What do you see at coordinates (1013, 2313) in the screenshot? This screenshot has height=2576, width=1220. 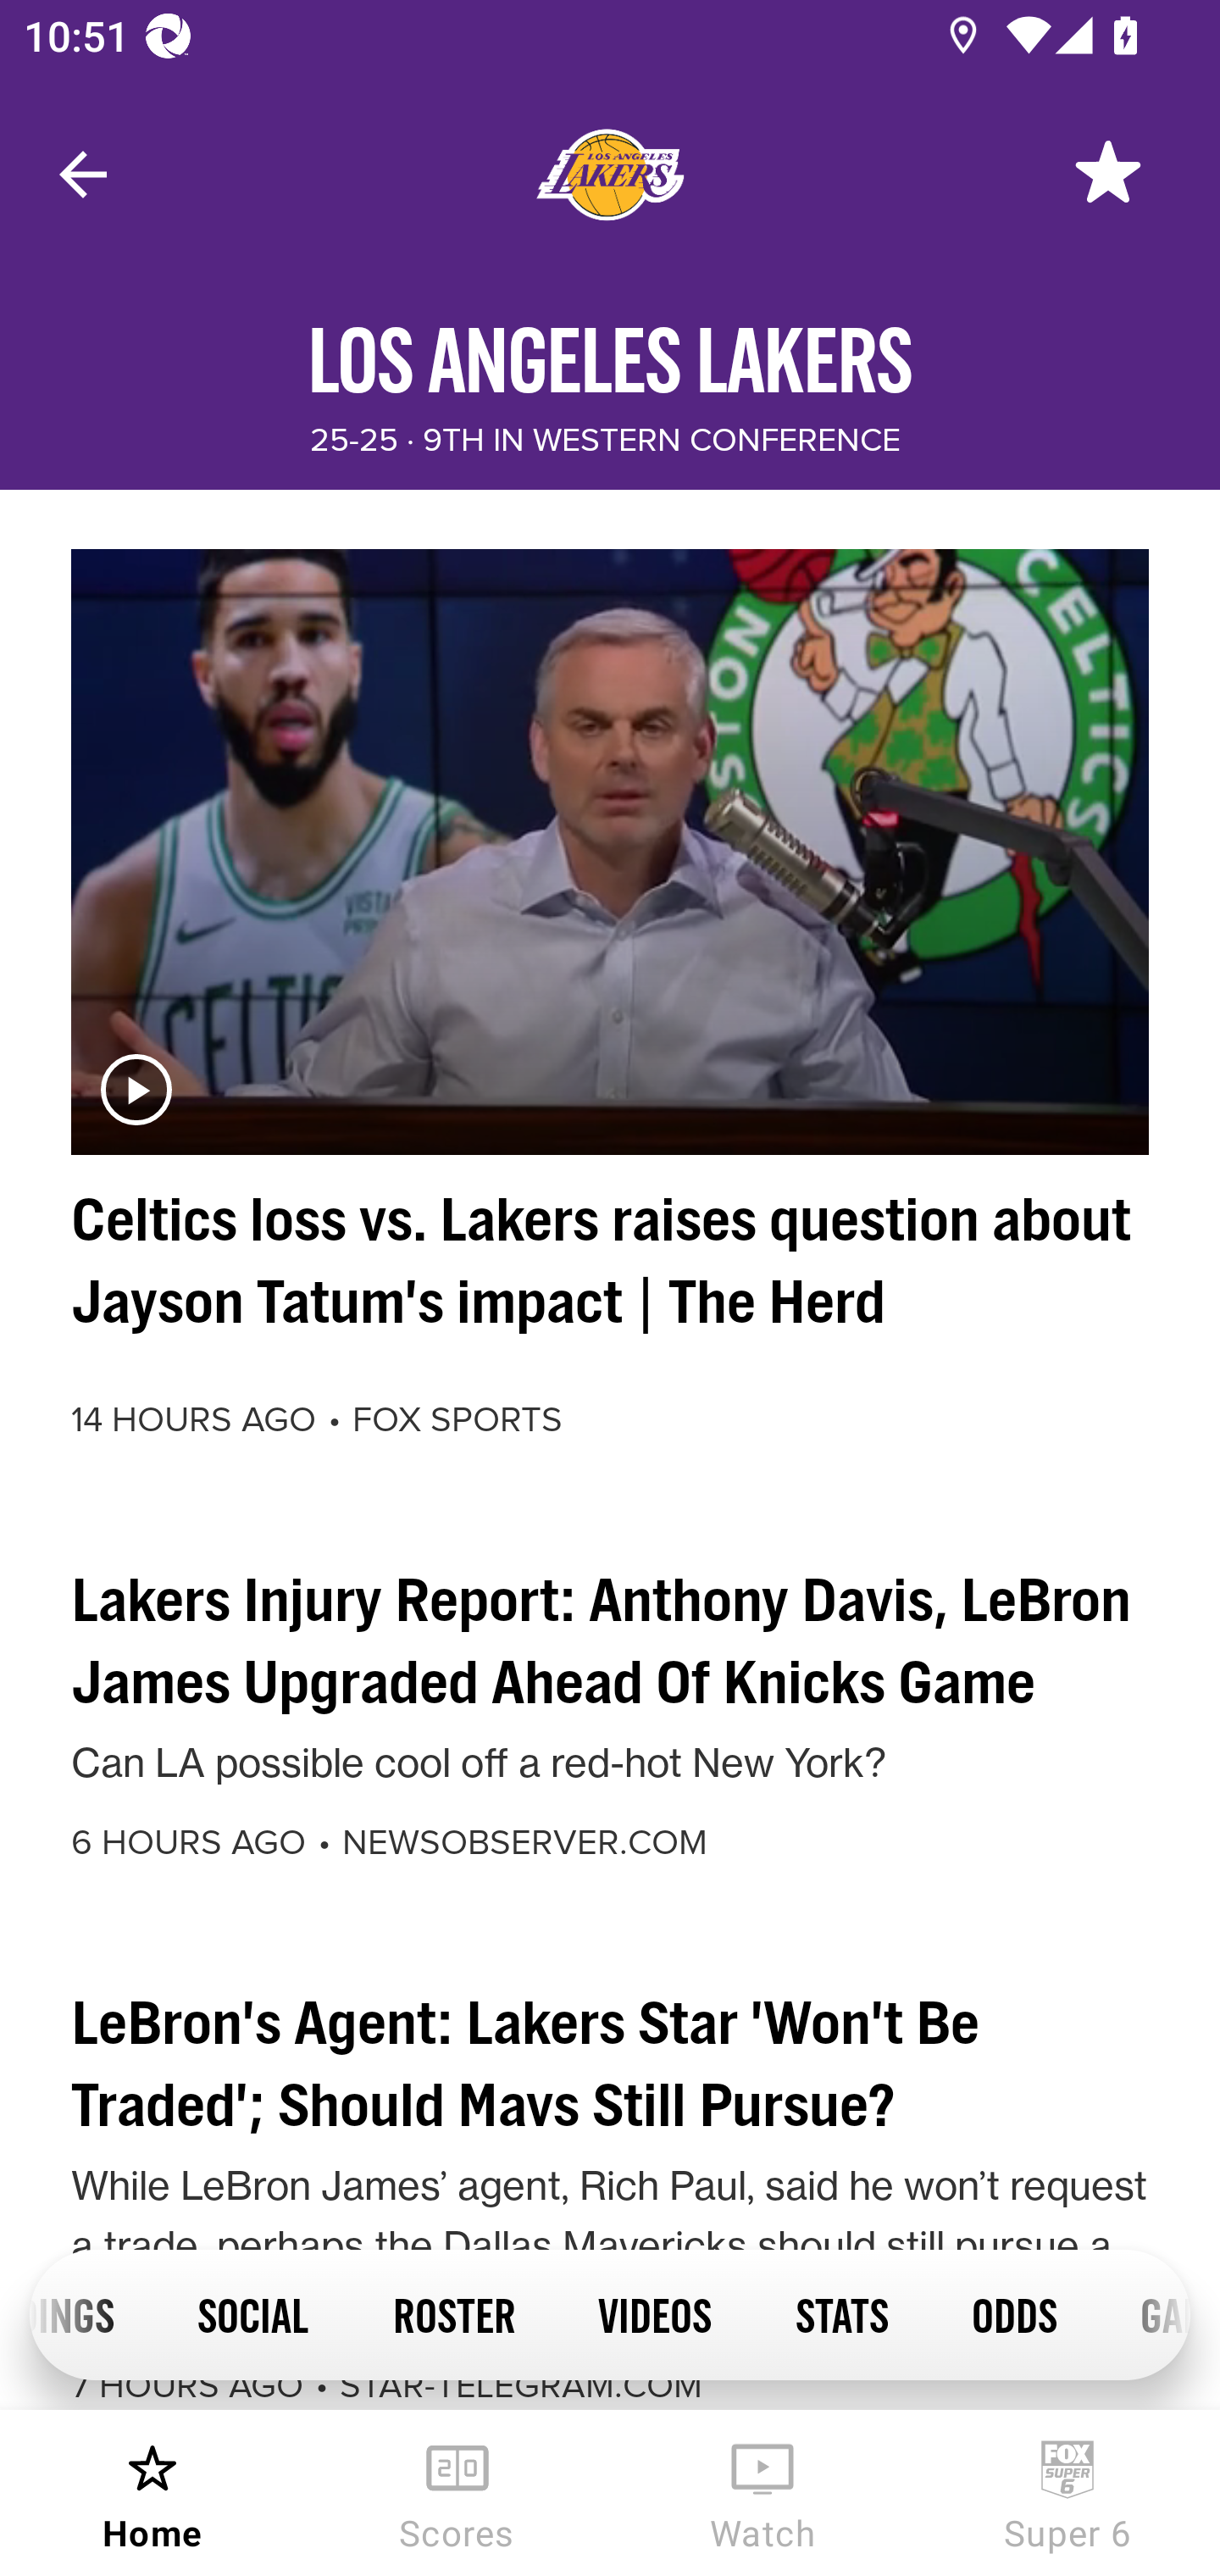 I see `ODDS` at bounding box center [1013, 2313].